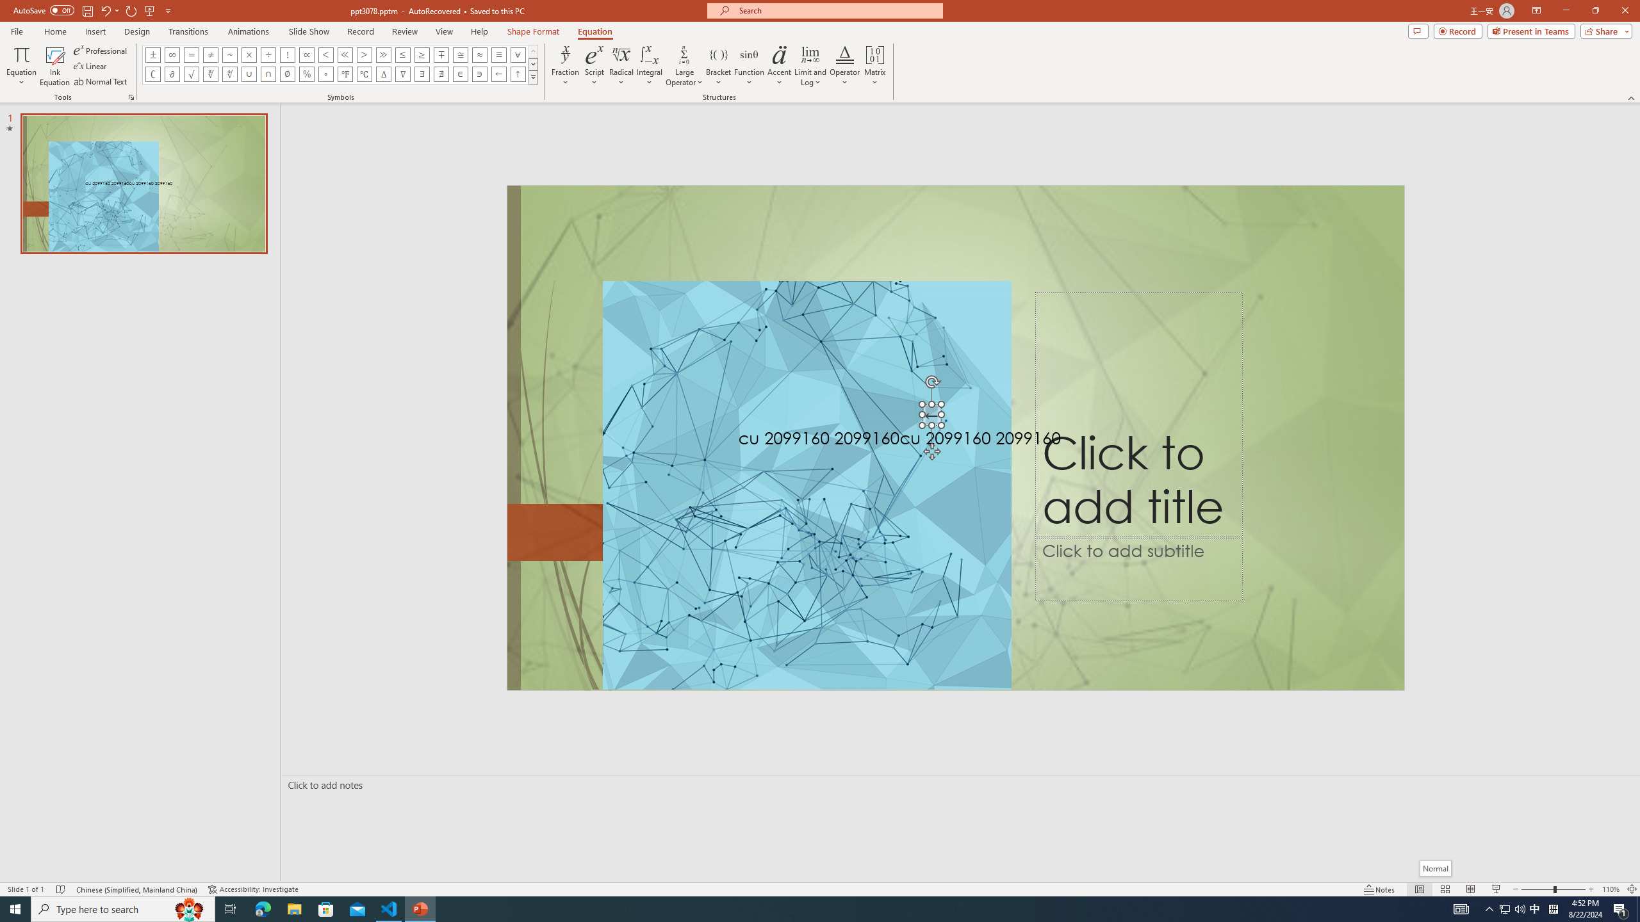  Describe the element at coordinates (210, 54) in the screenshot. I see `Equation Symbol Not Equal To` at that location.